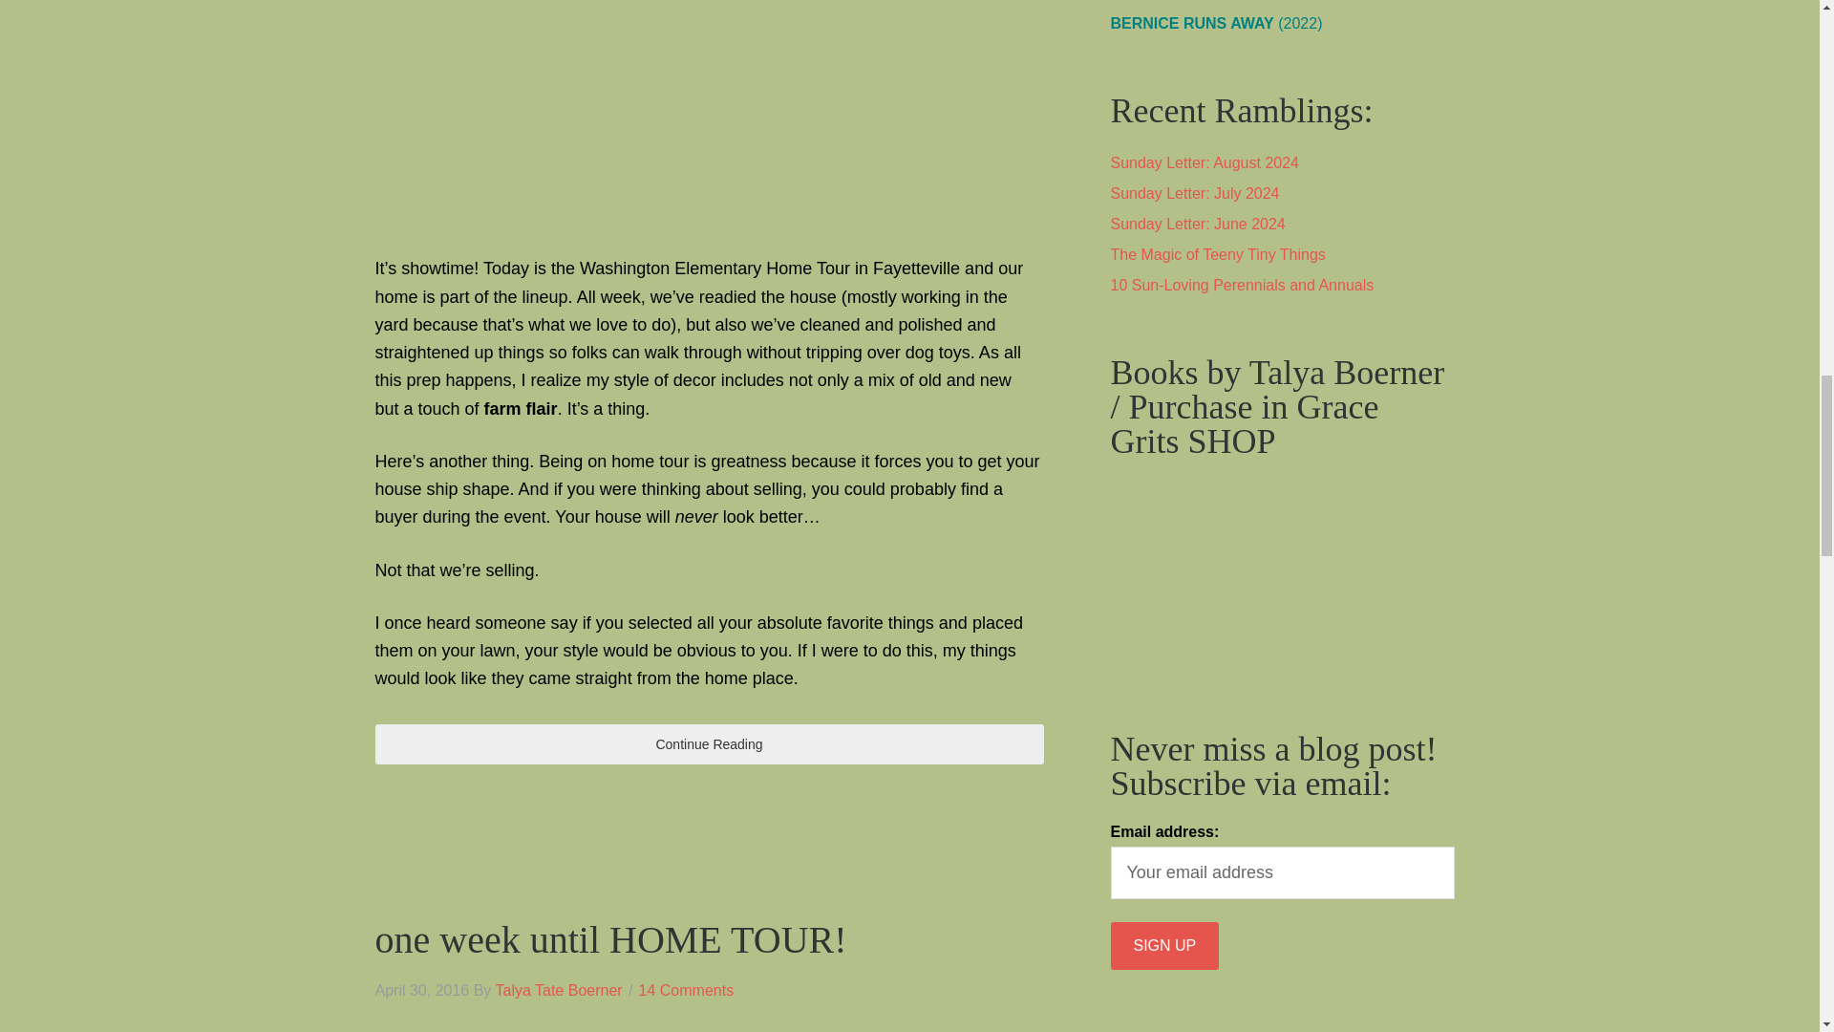  I want to click on one week until HOME TOUR!, so click(609, 939).